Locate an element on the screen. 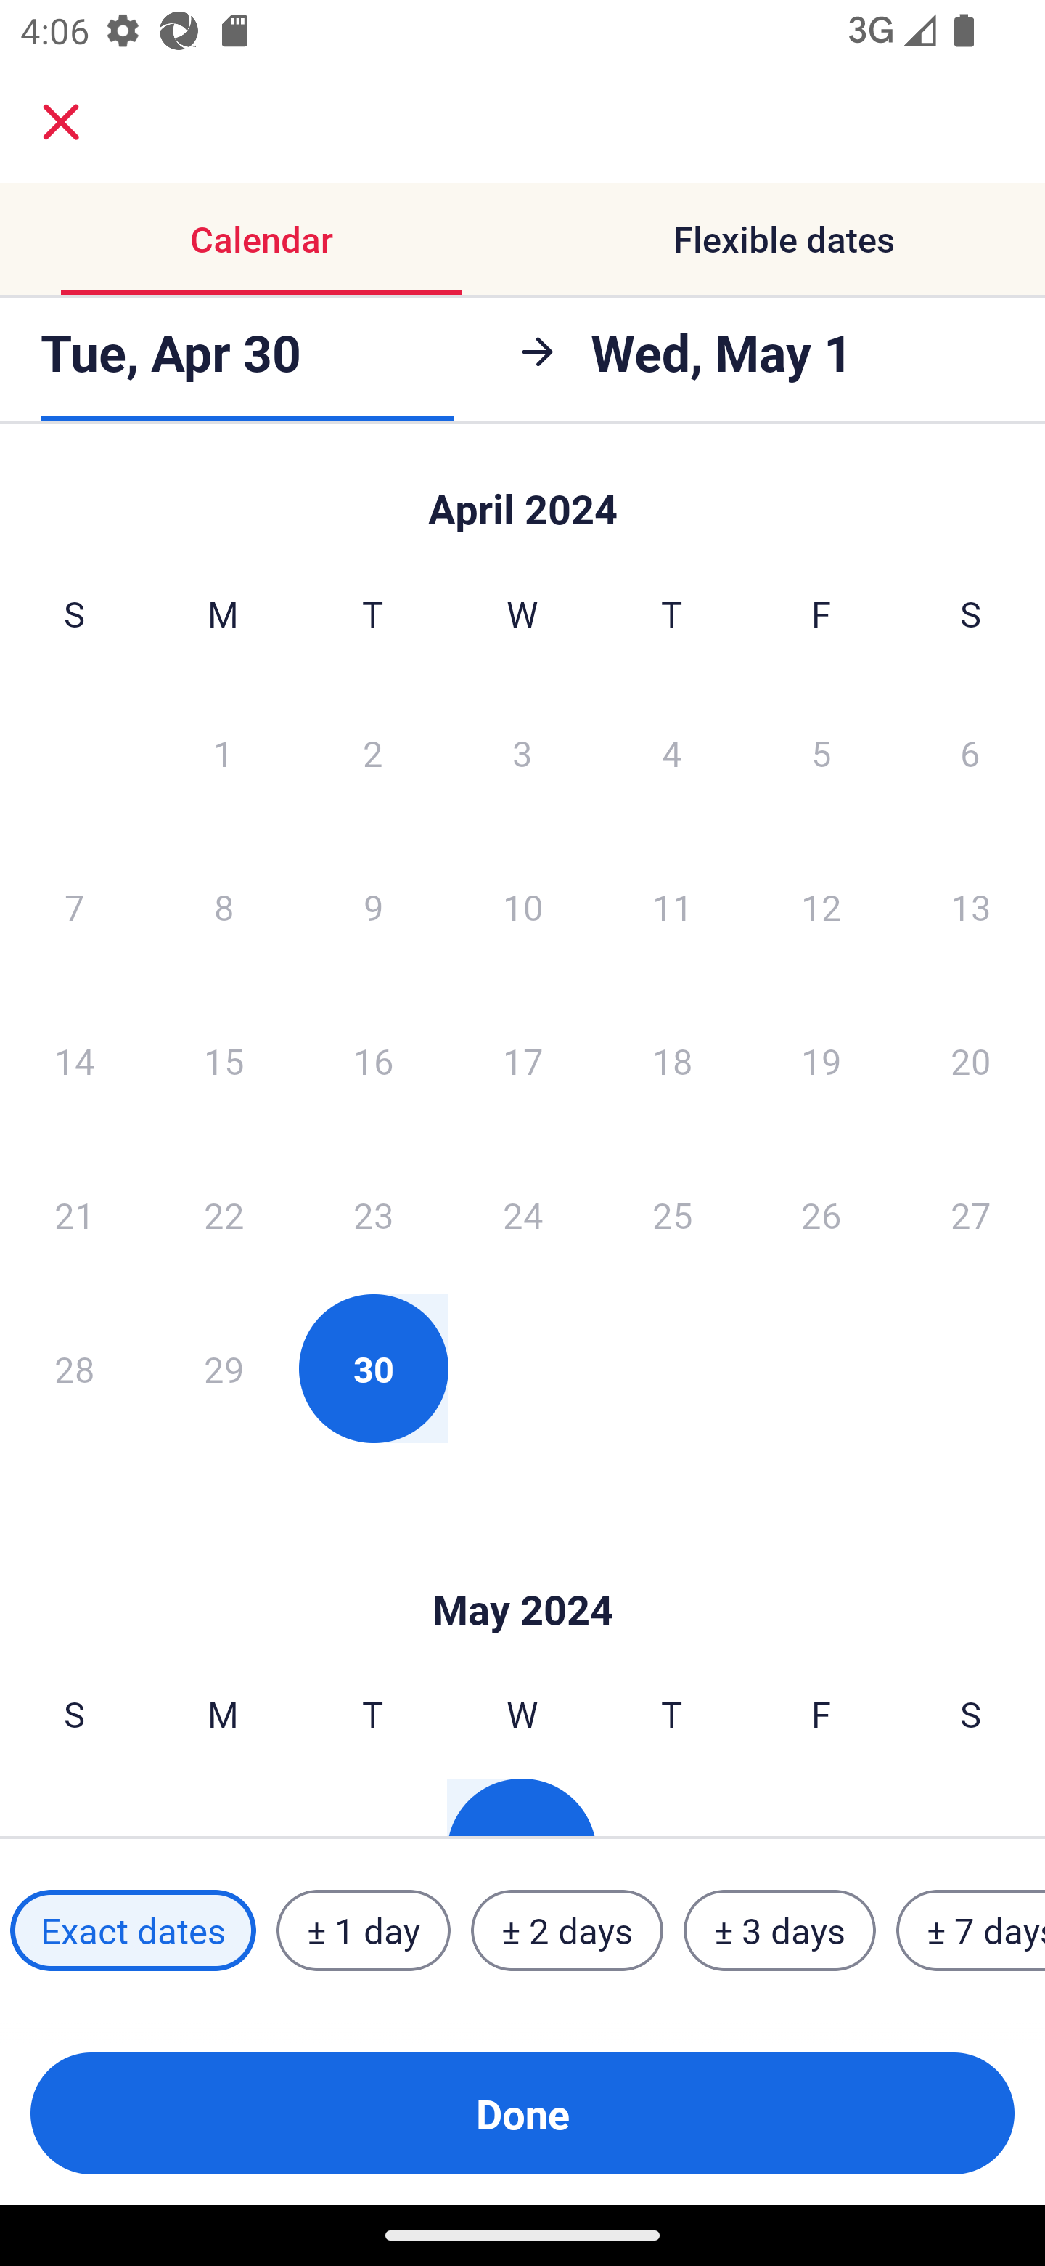  14 Sunday, April 14, 2024 is located at coordinates (74, 1060).